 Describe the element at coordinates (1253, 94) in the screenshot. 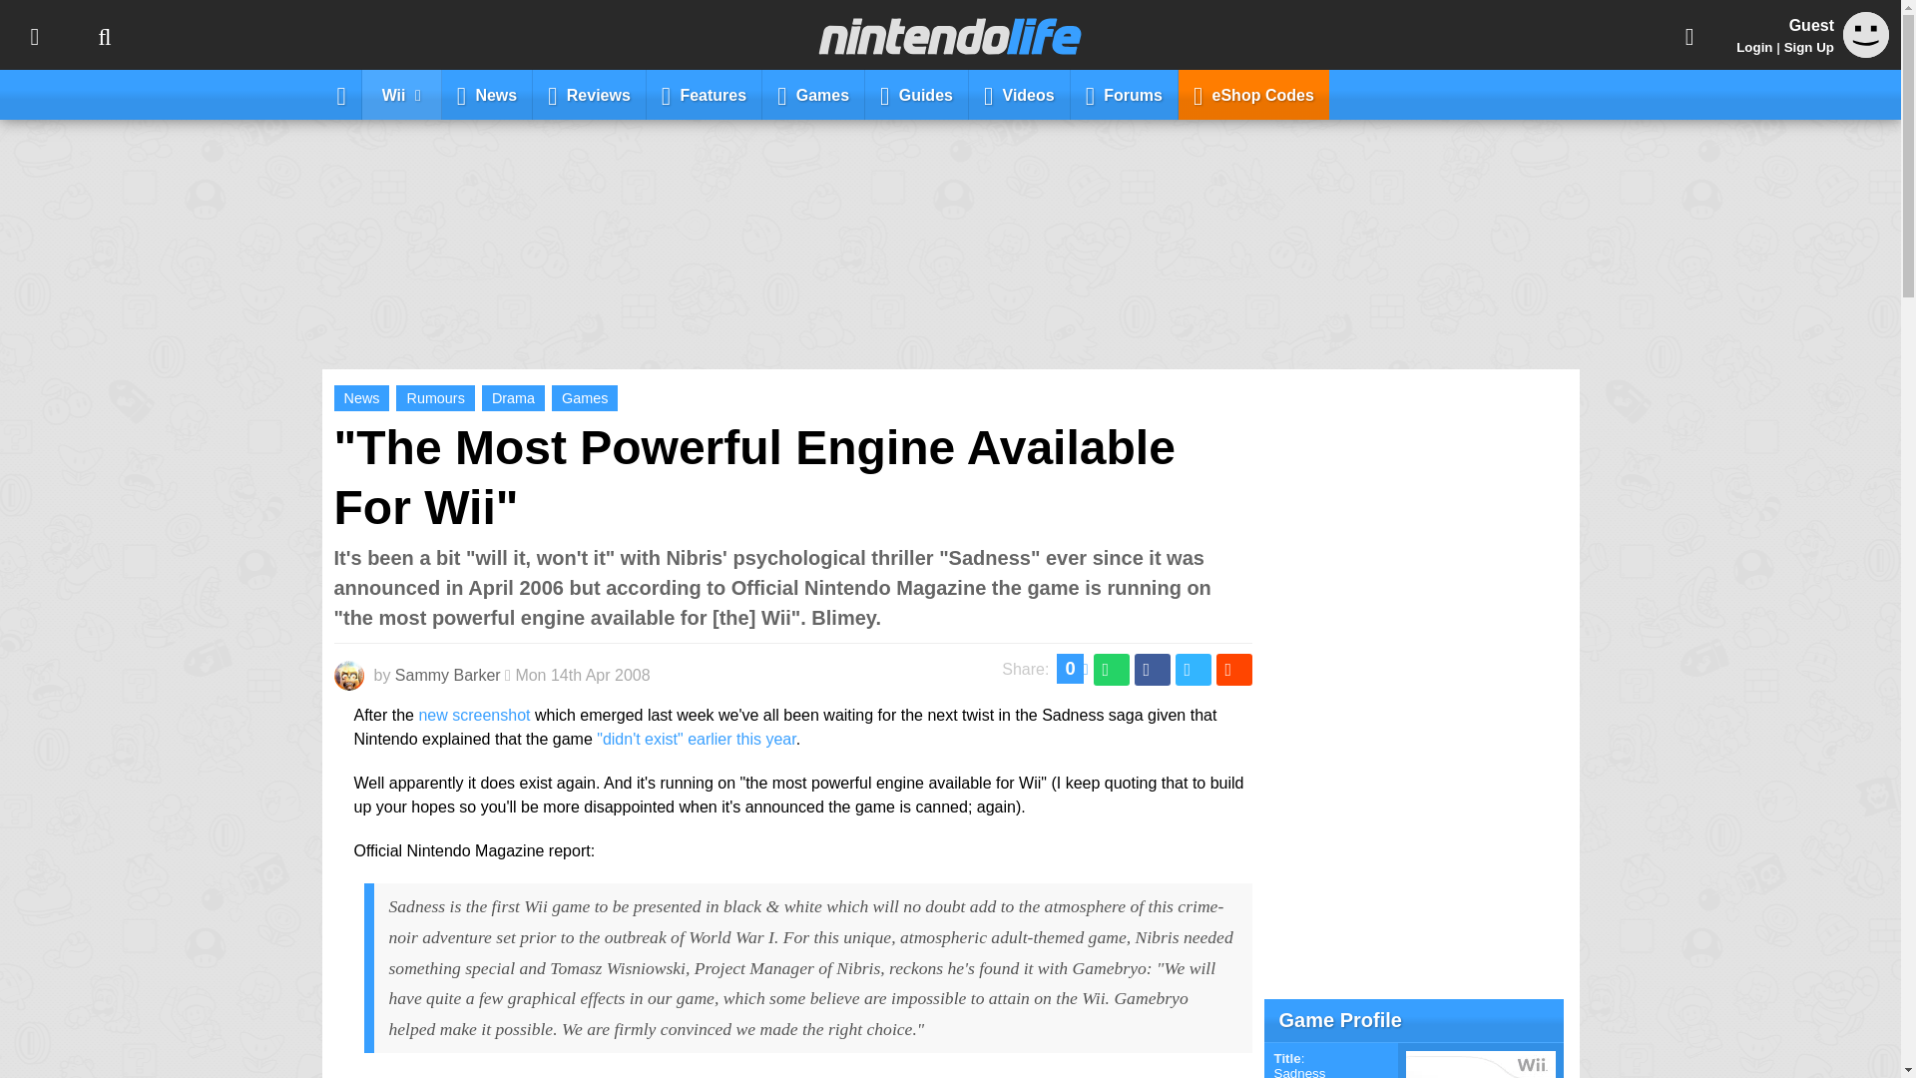

I see `eShop Codes` at that location.